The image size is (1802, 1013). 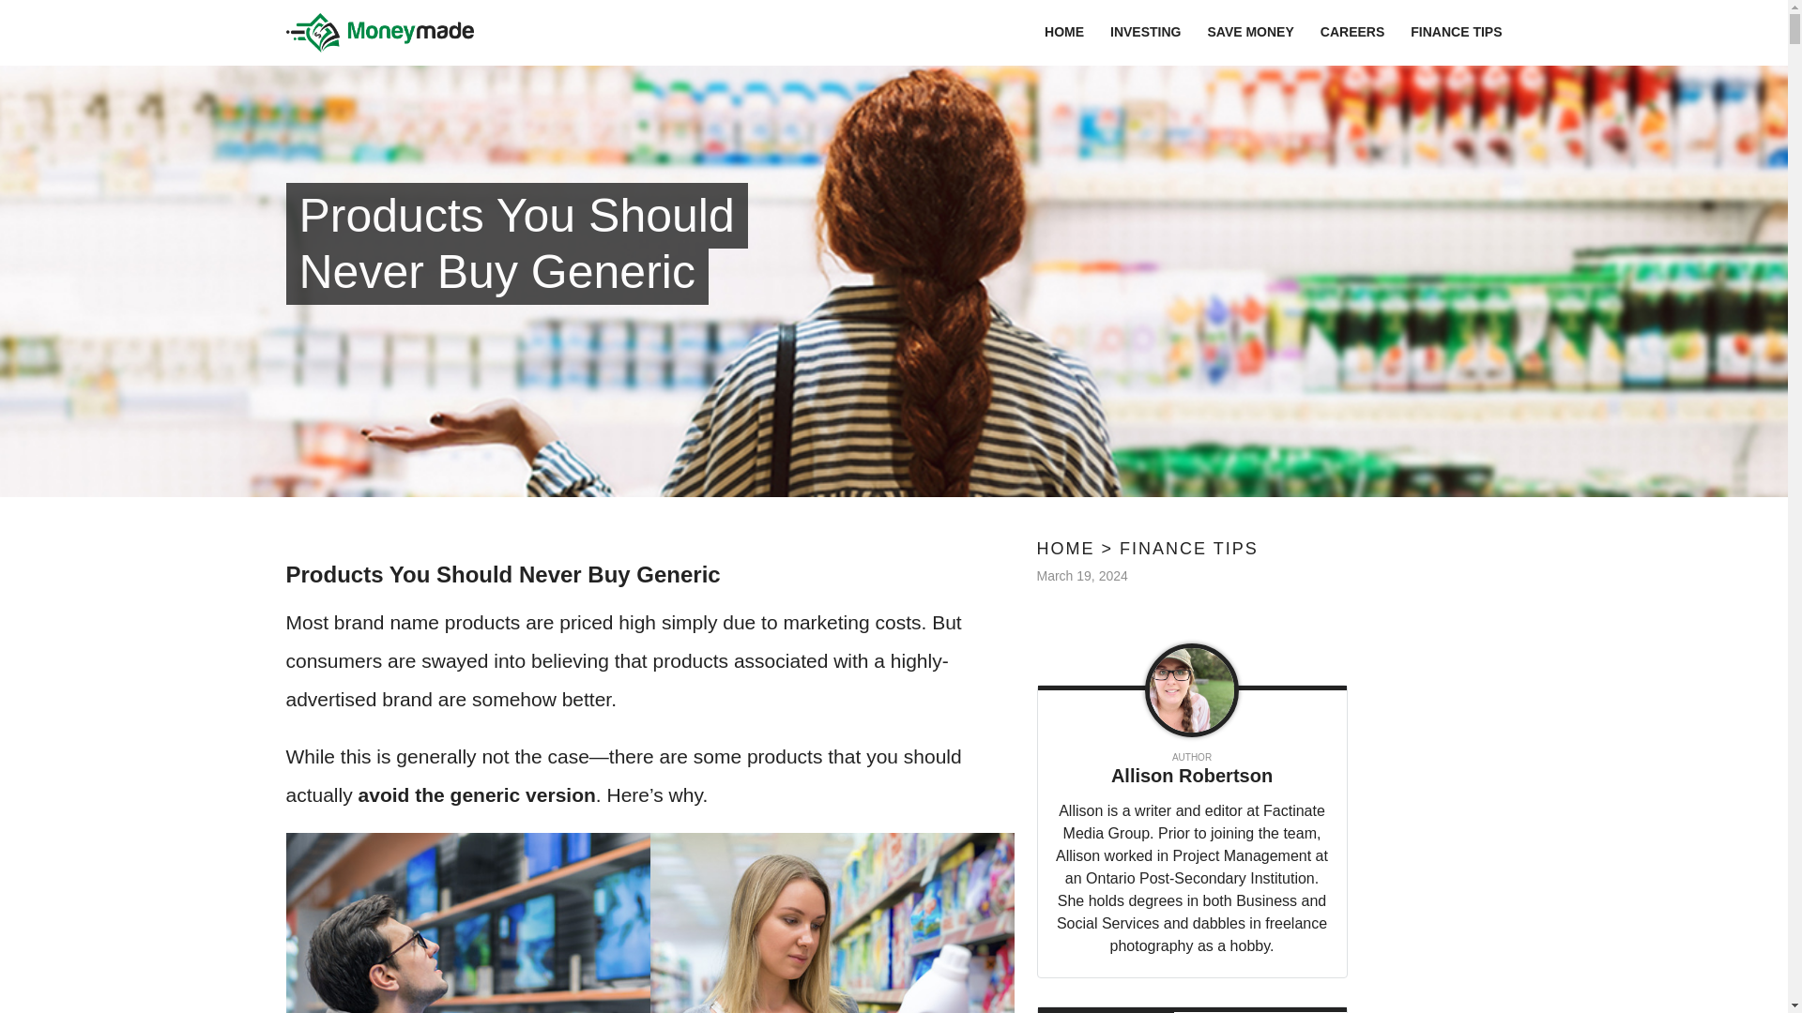 What do you see at coordinates (1145, 32) in the screenshot?
I see `INVESTING` at bounding box center [1145, 32].